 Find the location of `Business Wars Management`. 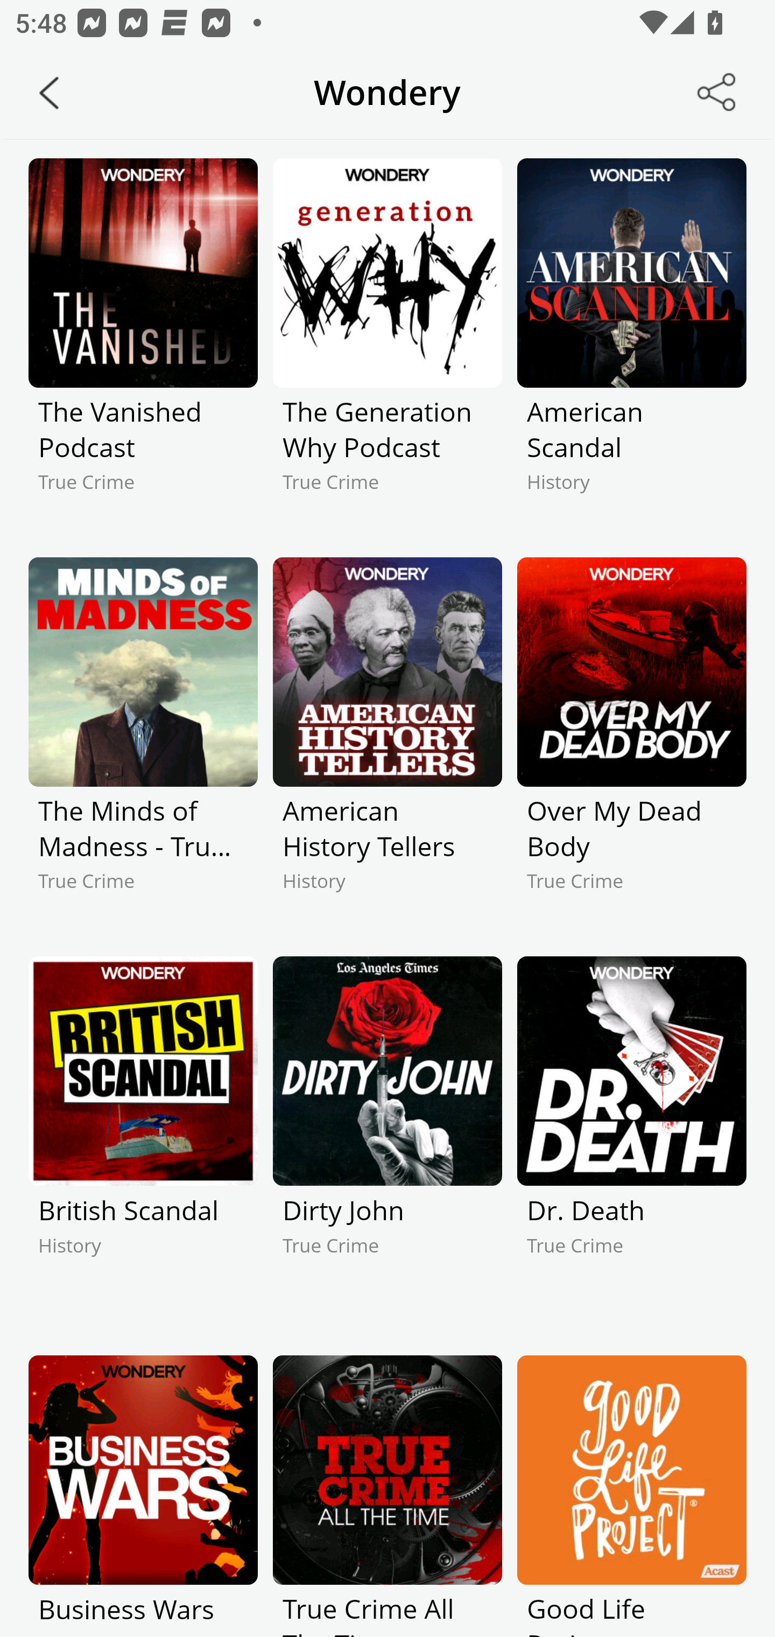

Business Wars Management is located at coordinates (143, 1496).